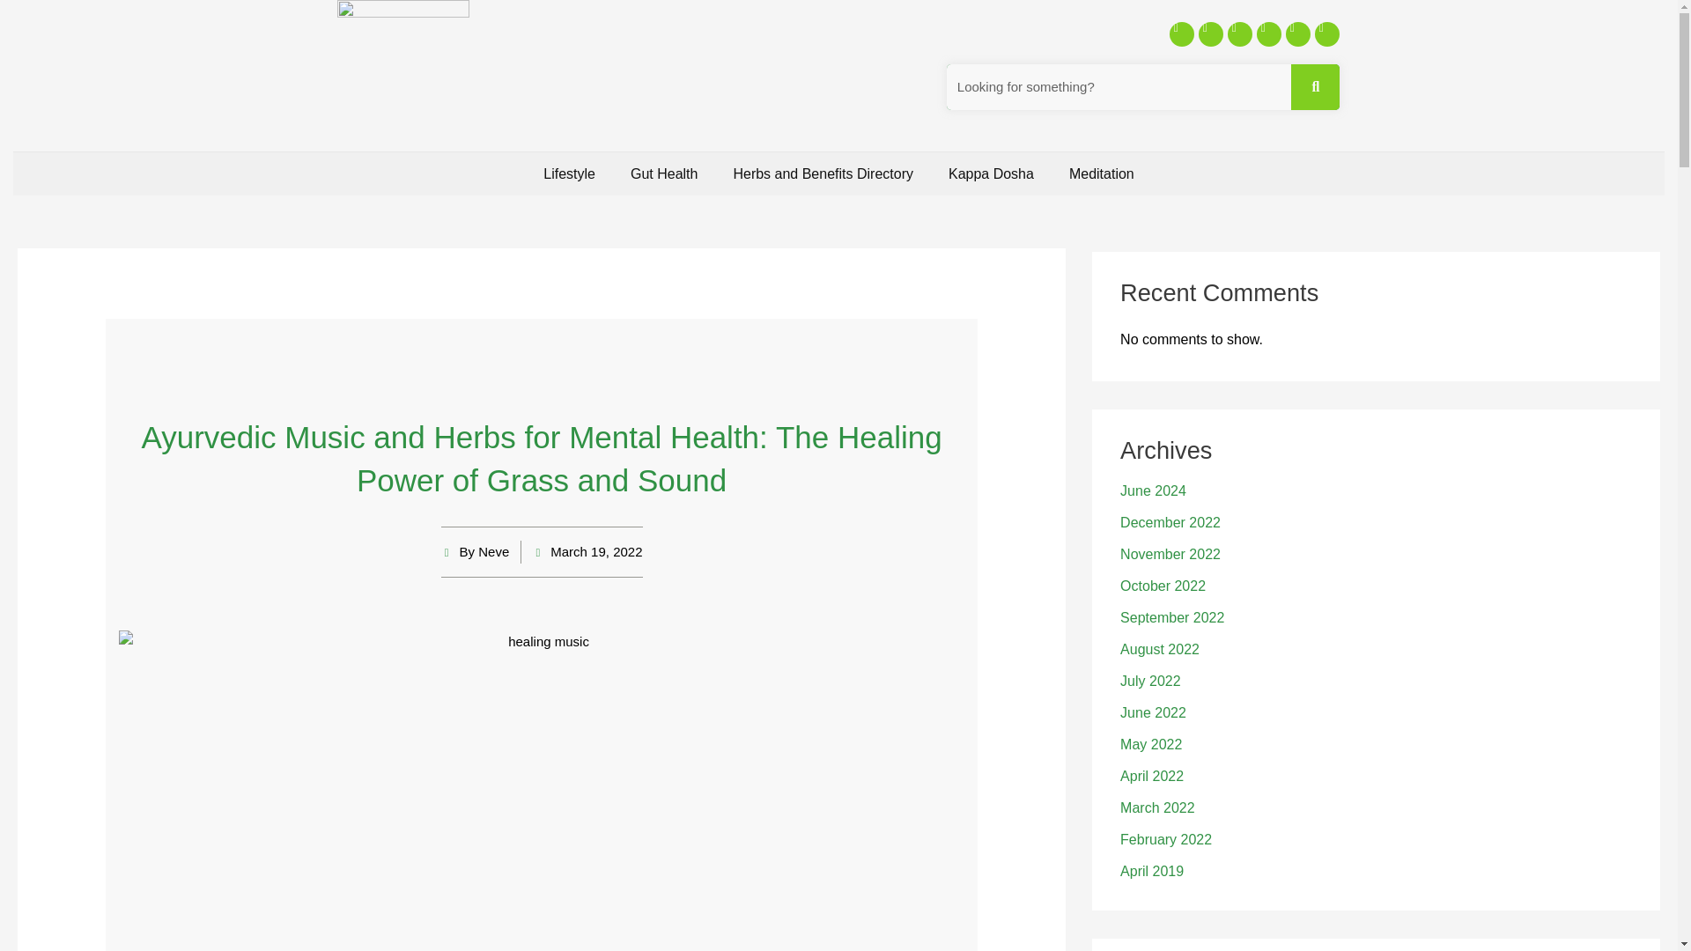  Describe the element at coordinates (1101, 173) in the screenshot. I see `Meditation` at that location.